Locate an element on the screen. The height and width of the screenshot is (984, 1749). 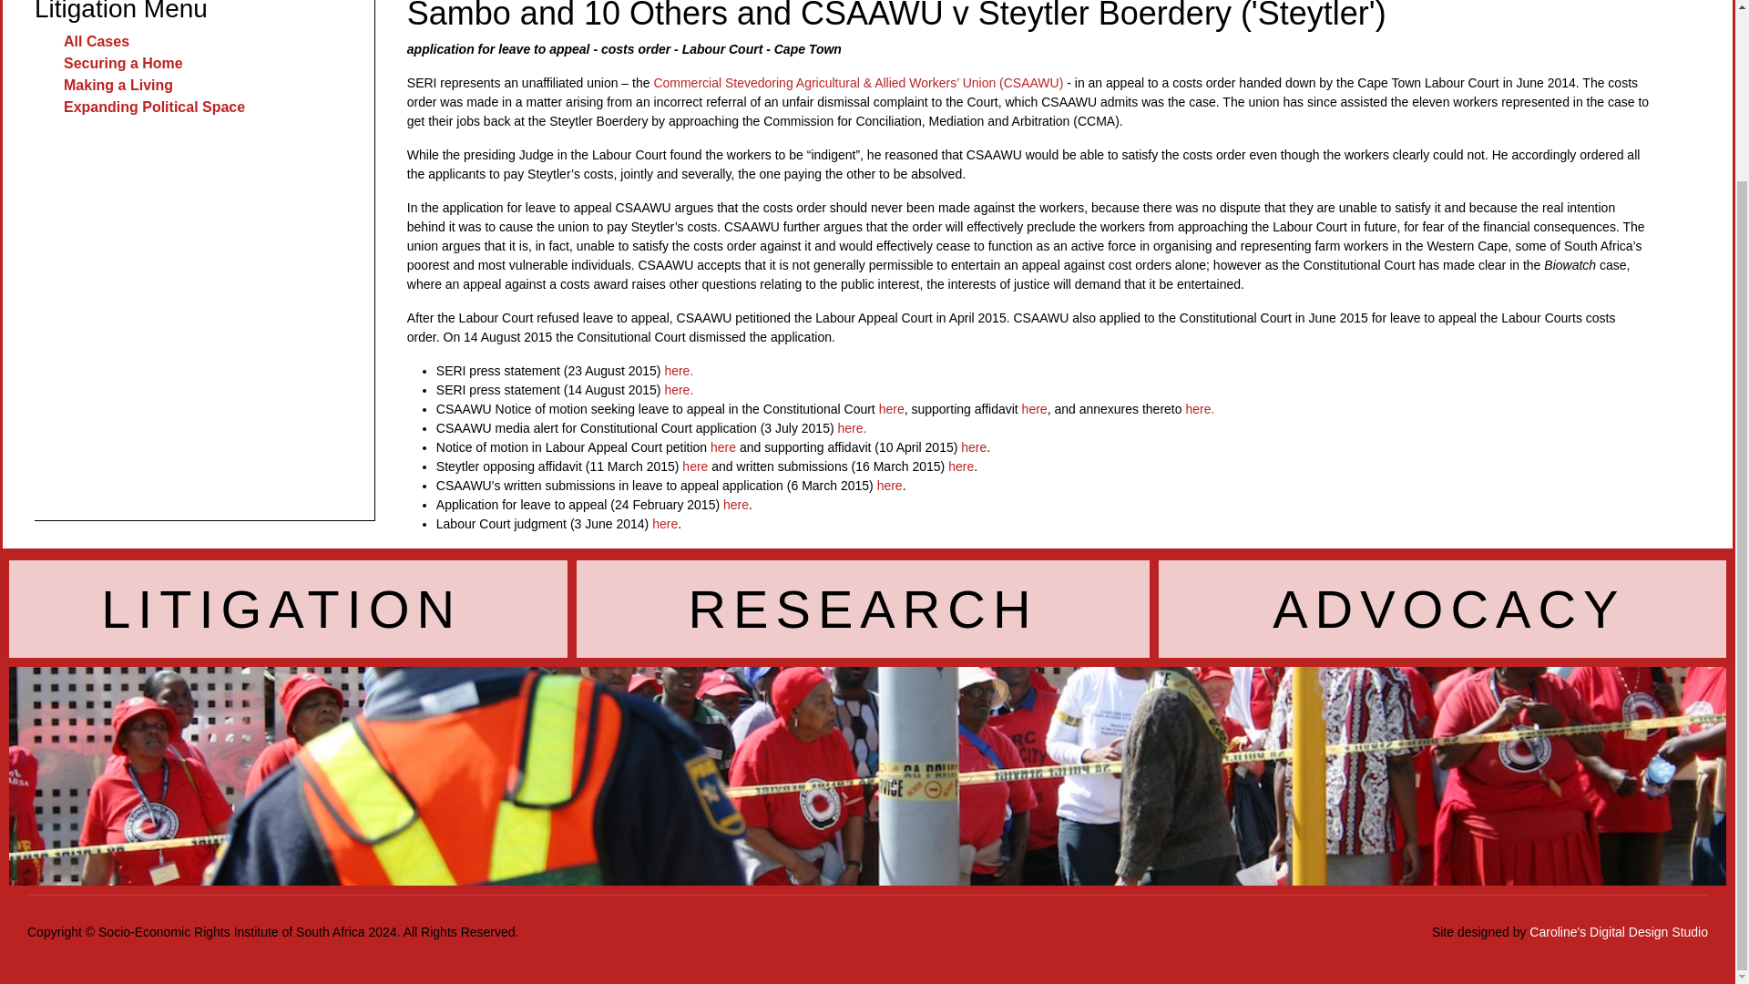
Making a Living is located at coordinates (118, 85).